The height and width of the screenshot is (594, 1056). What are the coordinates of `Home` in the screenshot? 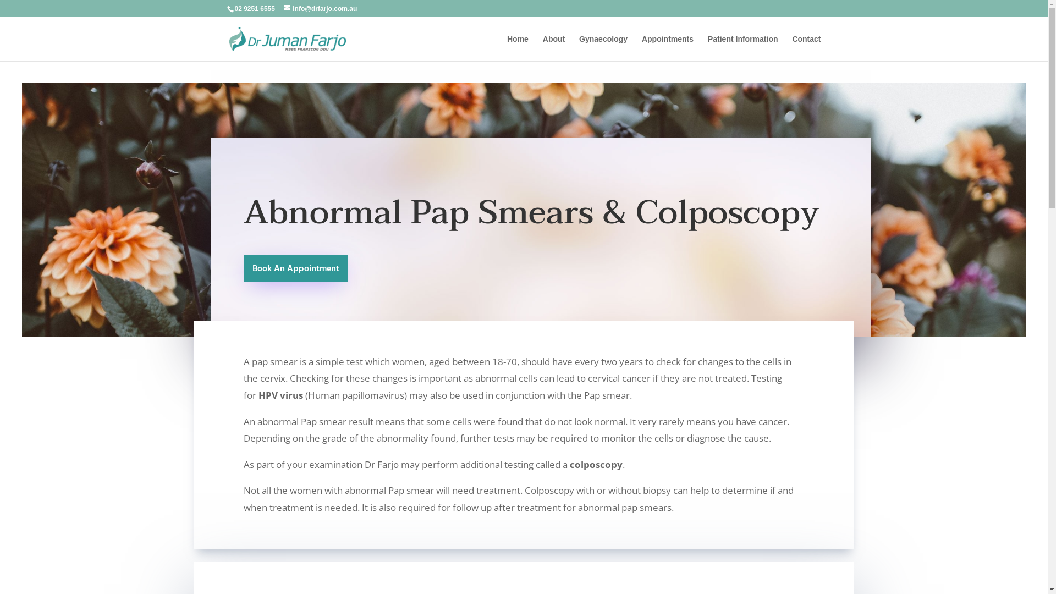 It's located at (518, 48).